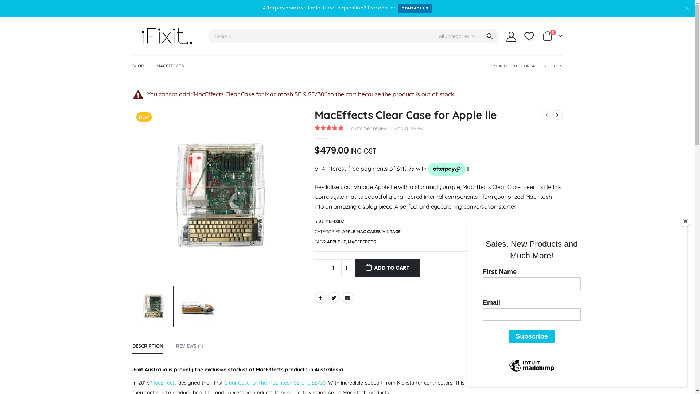 This screenshot has width=700, height=394. I want to click on 1 customer review, so click(369, 128).